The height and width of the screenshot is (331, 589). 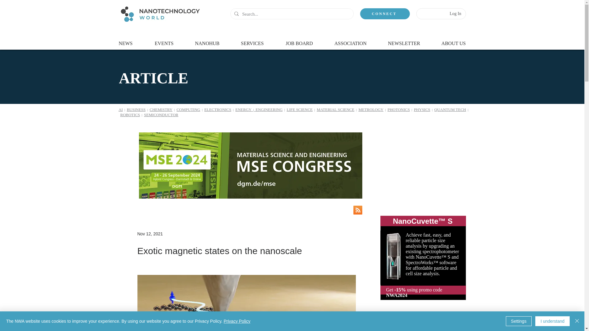 I want to click on PHOTONICS, so click(x=399, y=109).